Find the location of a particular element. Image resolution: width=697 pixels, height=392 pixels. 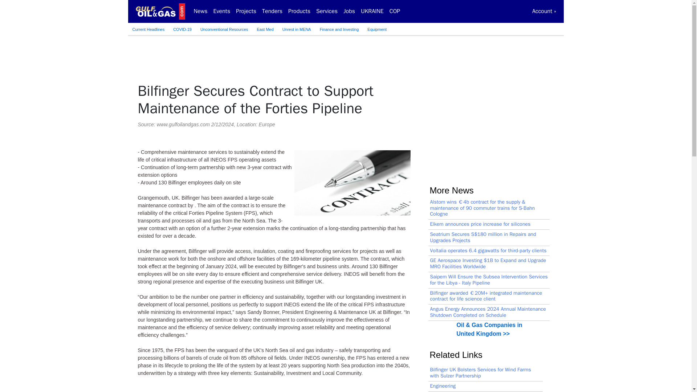

Equipment is located at coordinates (377, 29).